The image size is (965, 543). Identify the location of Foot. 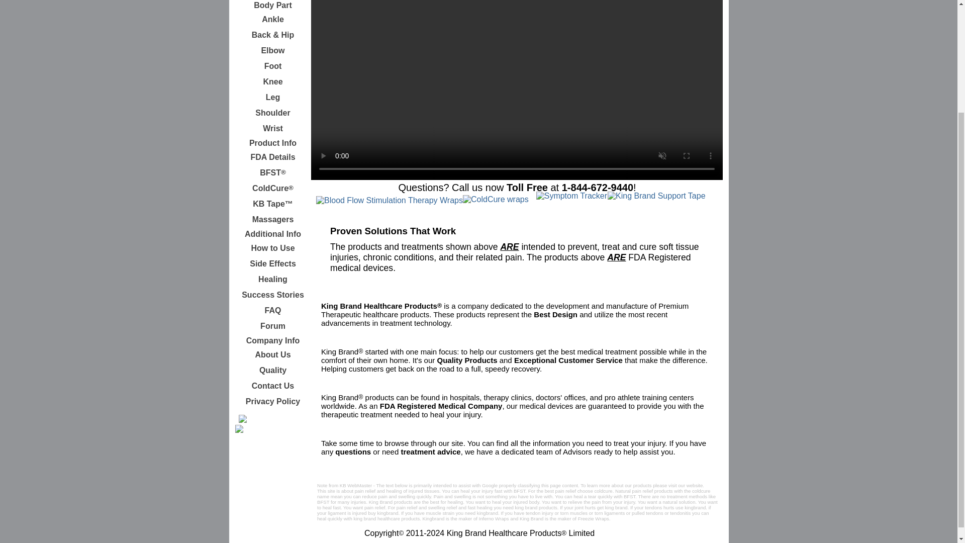
(273, 66).